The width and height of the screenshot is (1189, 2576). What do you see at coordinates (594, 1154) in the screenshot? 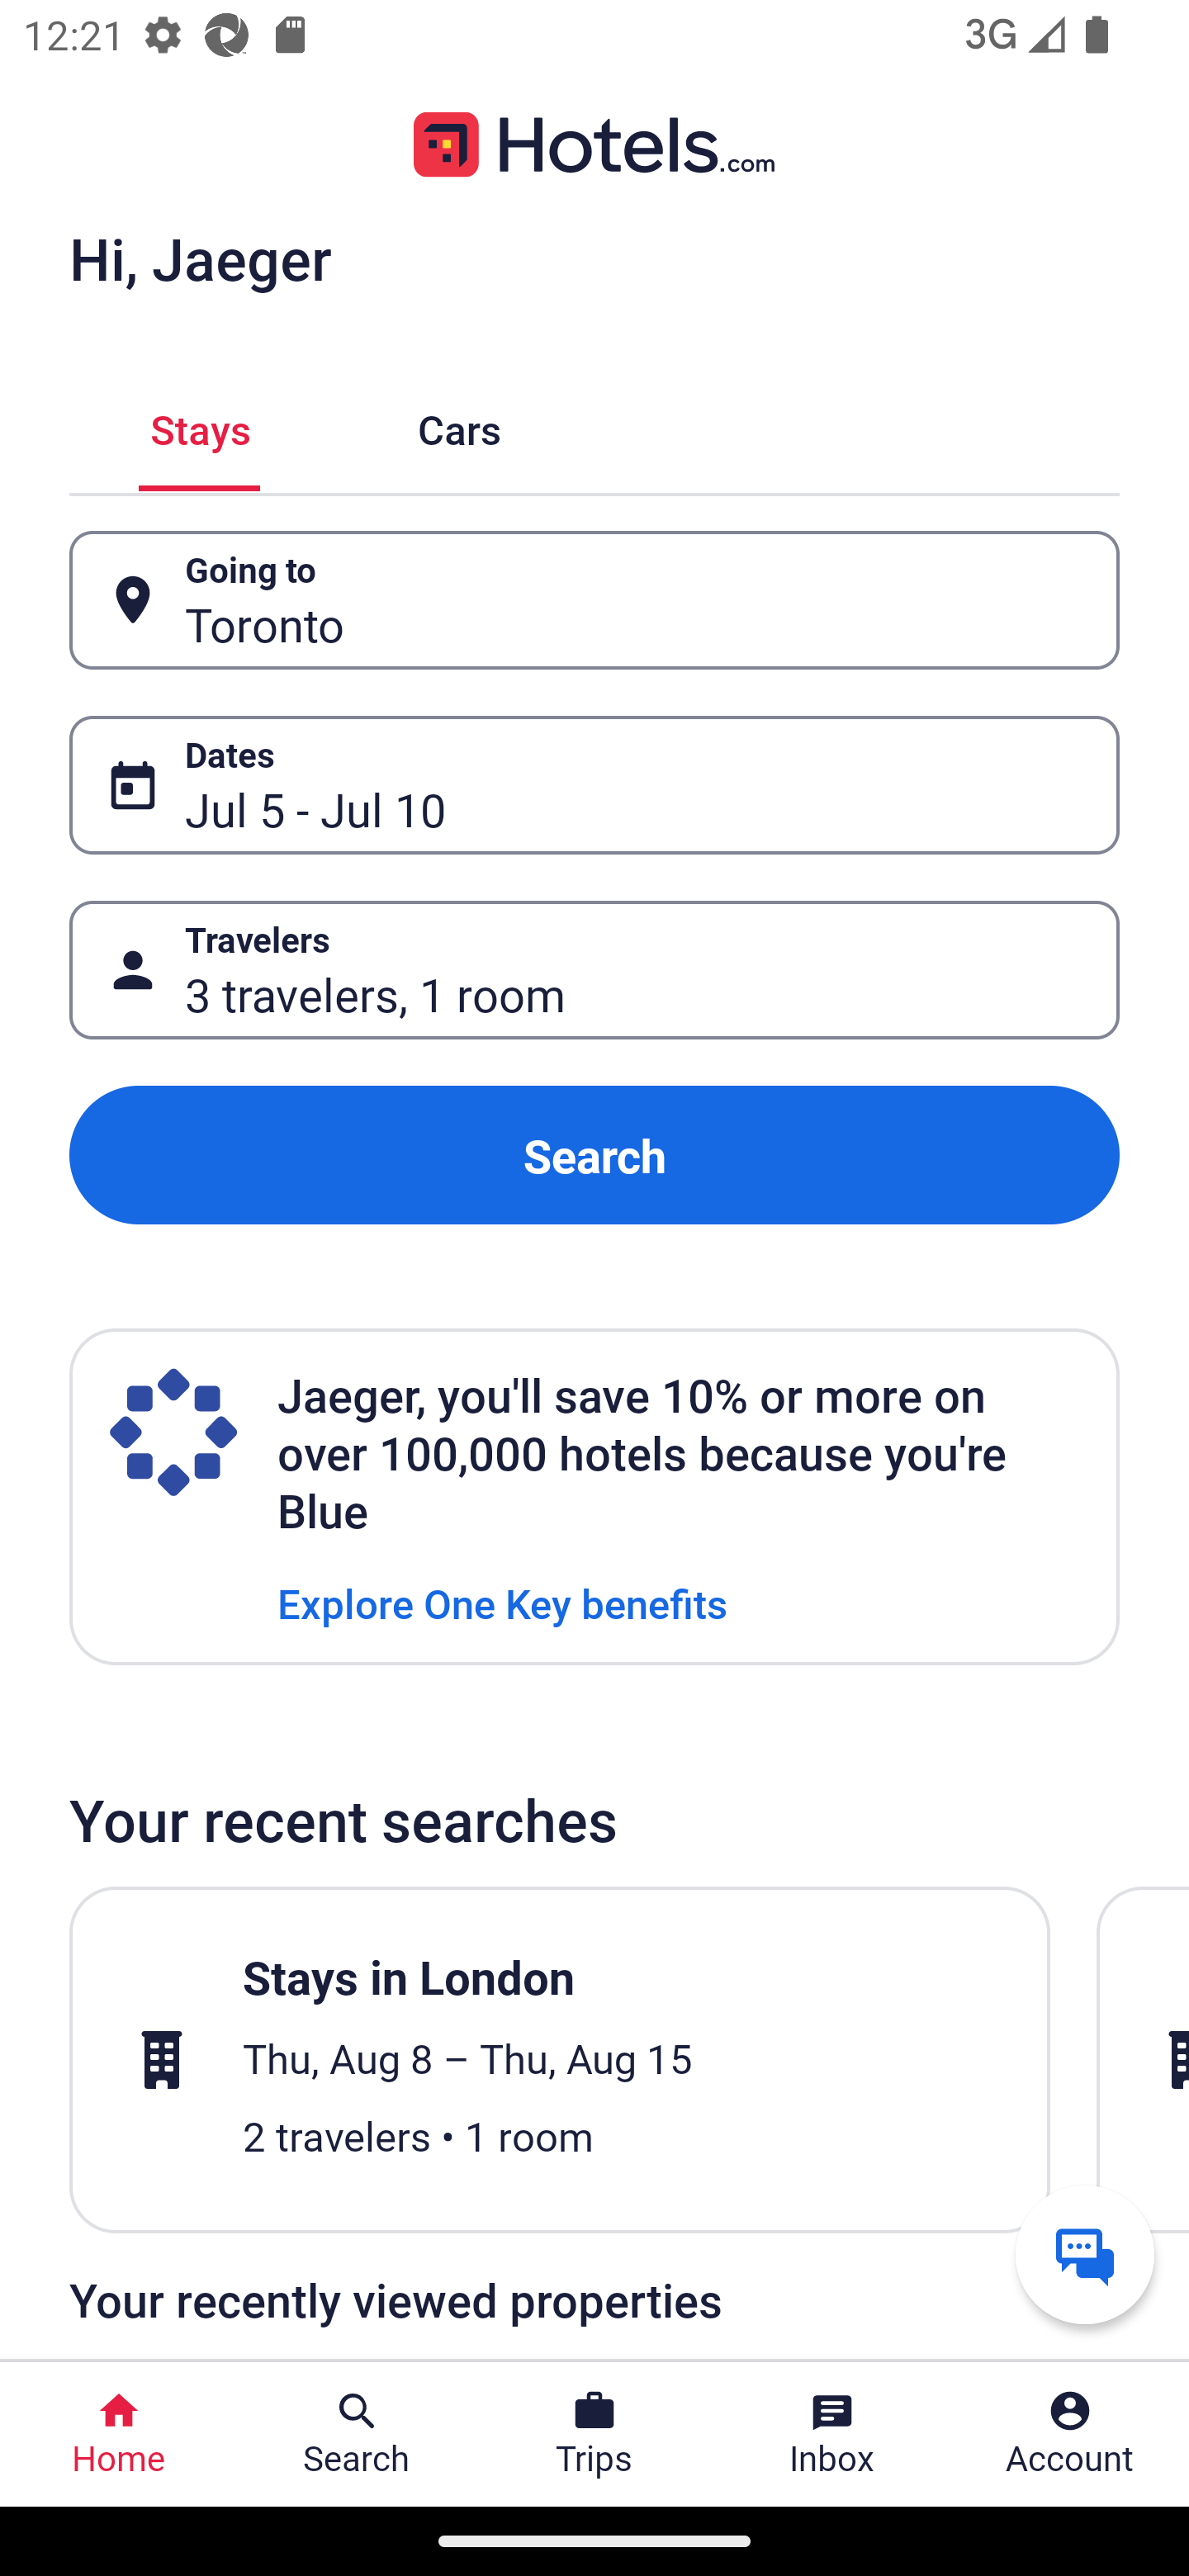
I see `Search` at bounding box center [594, 1154].